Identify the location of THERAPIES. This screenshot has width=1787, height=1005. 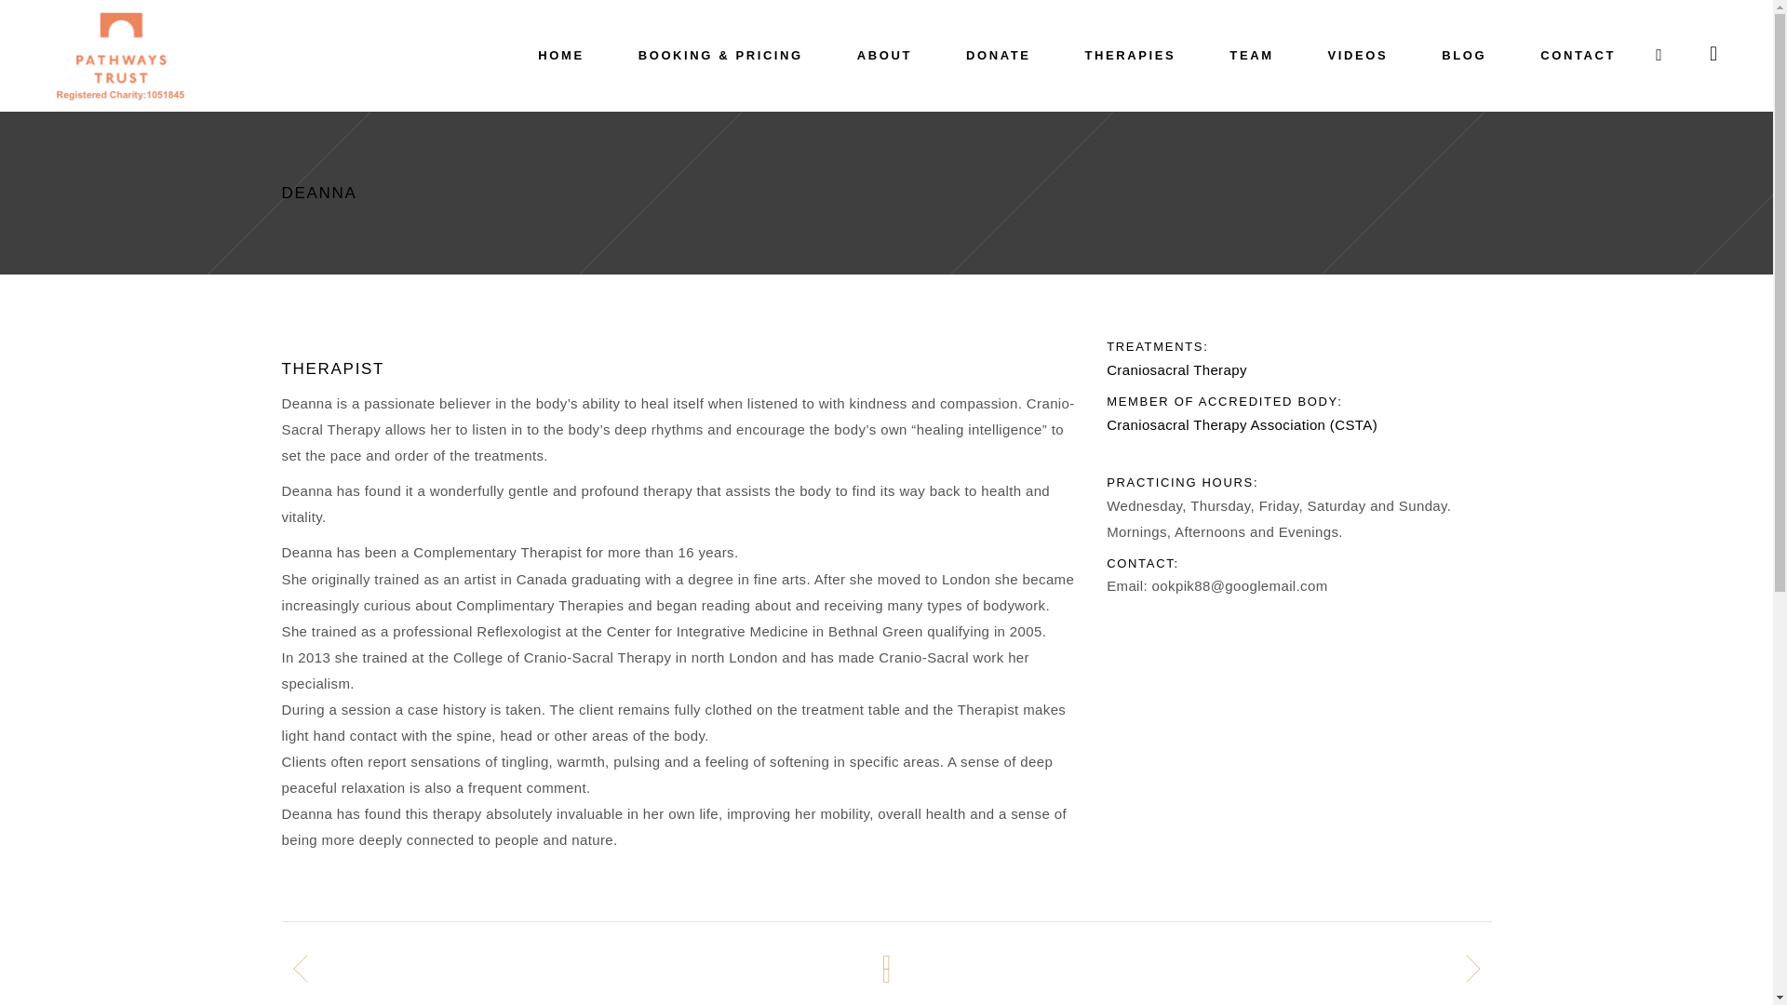
(1130, 56).